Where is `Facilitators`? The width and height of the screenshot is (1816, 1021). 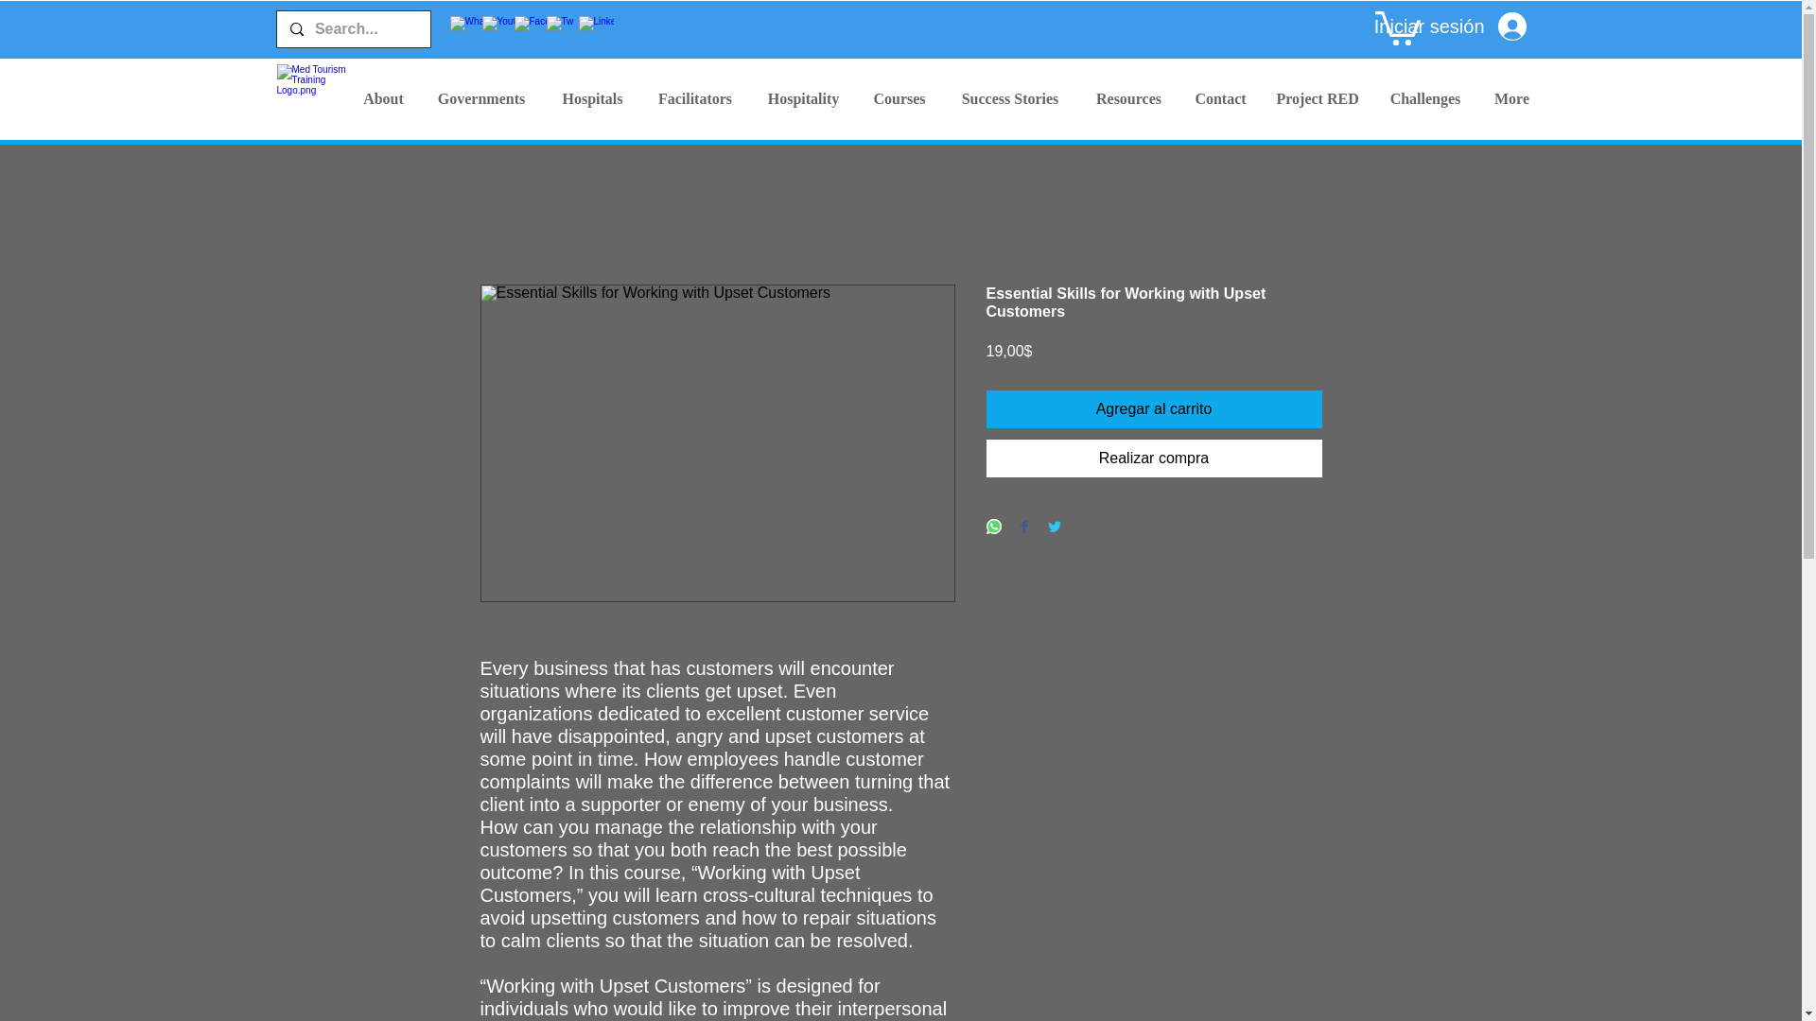
Facilitators is located at coordinates (694, 98).